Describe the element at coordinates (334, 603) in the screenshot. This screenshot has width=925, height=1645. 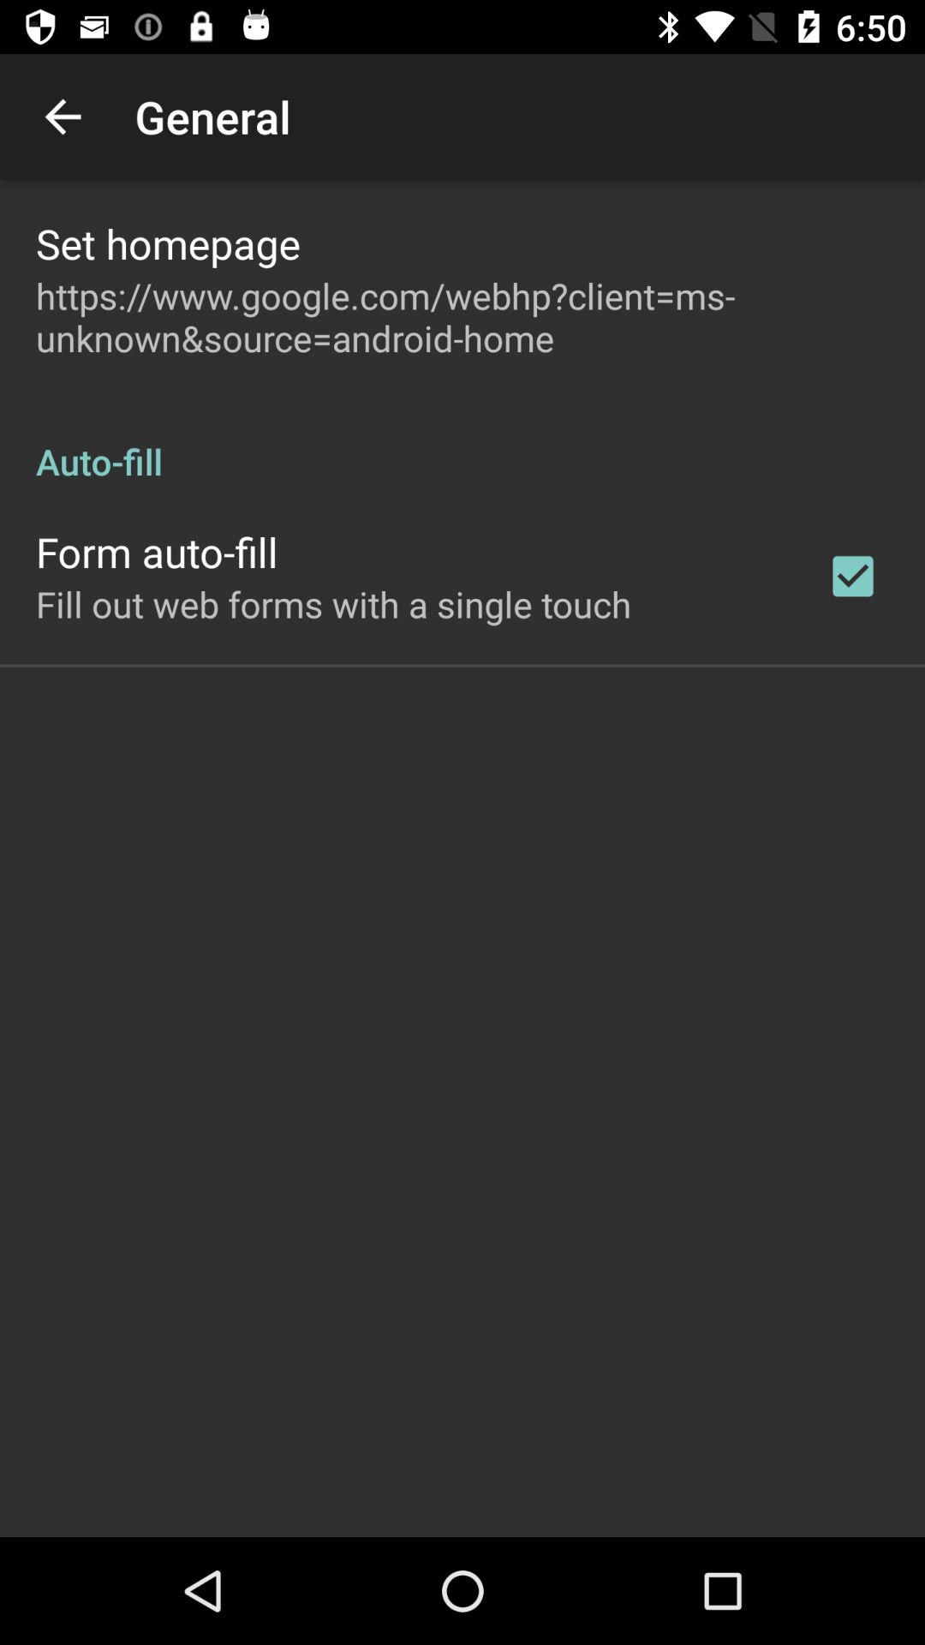
I see `turn on the app at the center` at that location.